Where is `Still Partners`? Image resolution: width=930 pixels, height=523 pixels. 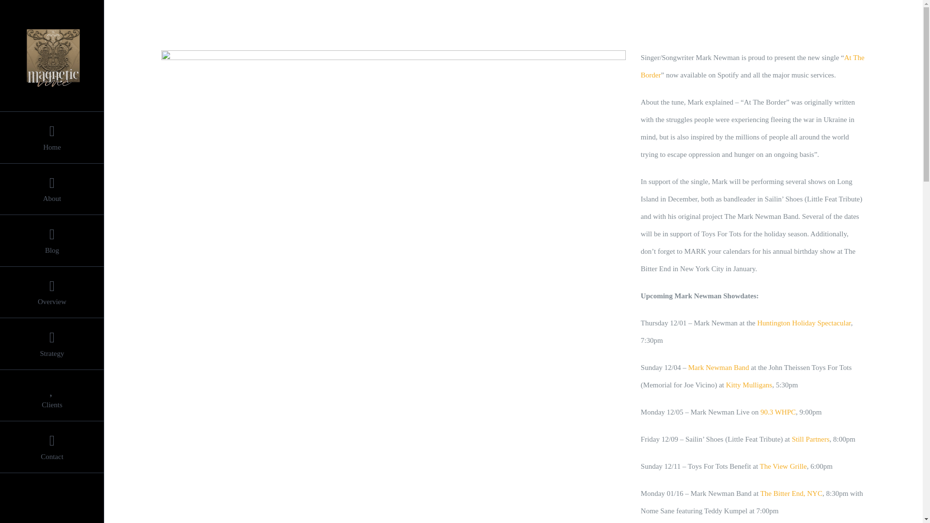 Still Partners is located at coordinates (811, 439).